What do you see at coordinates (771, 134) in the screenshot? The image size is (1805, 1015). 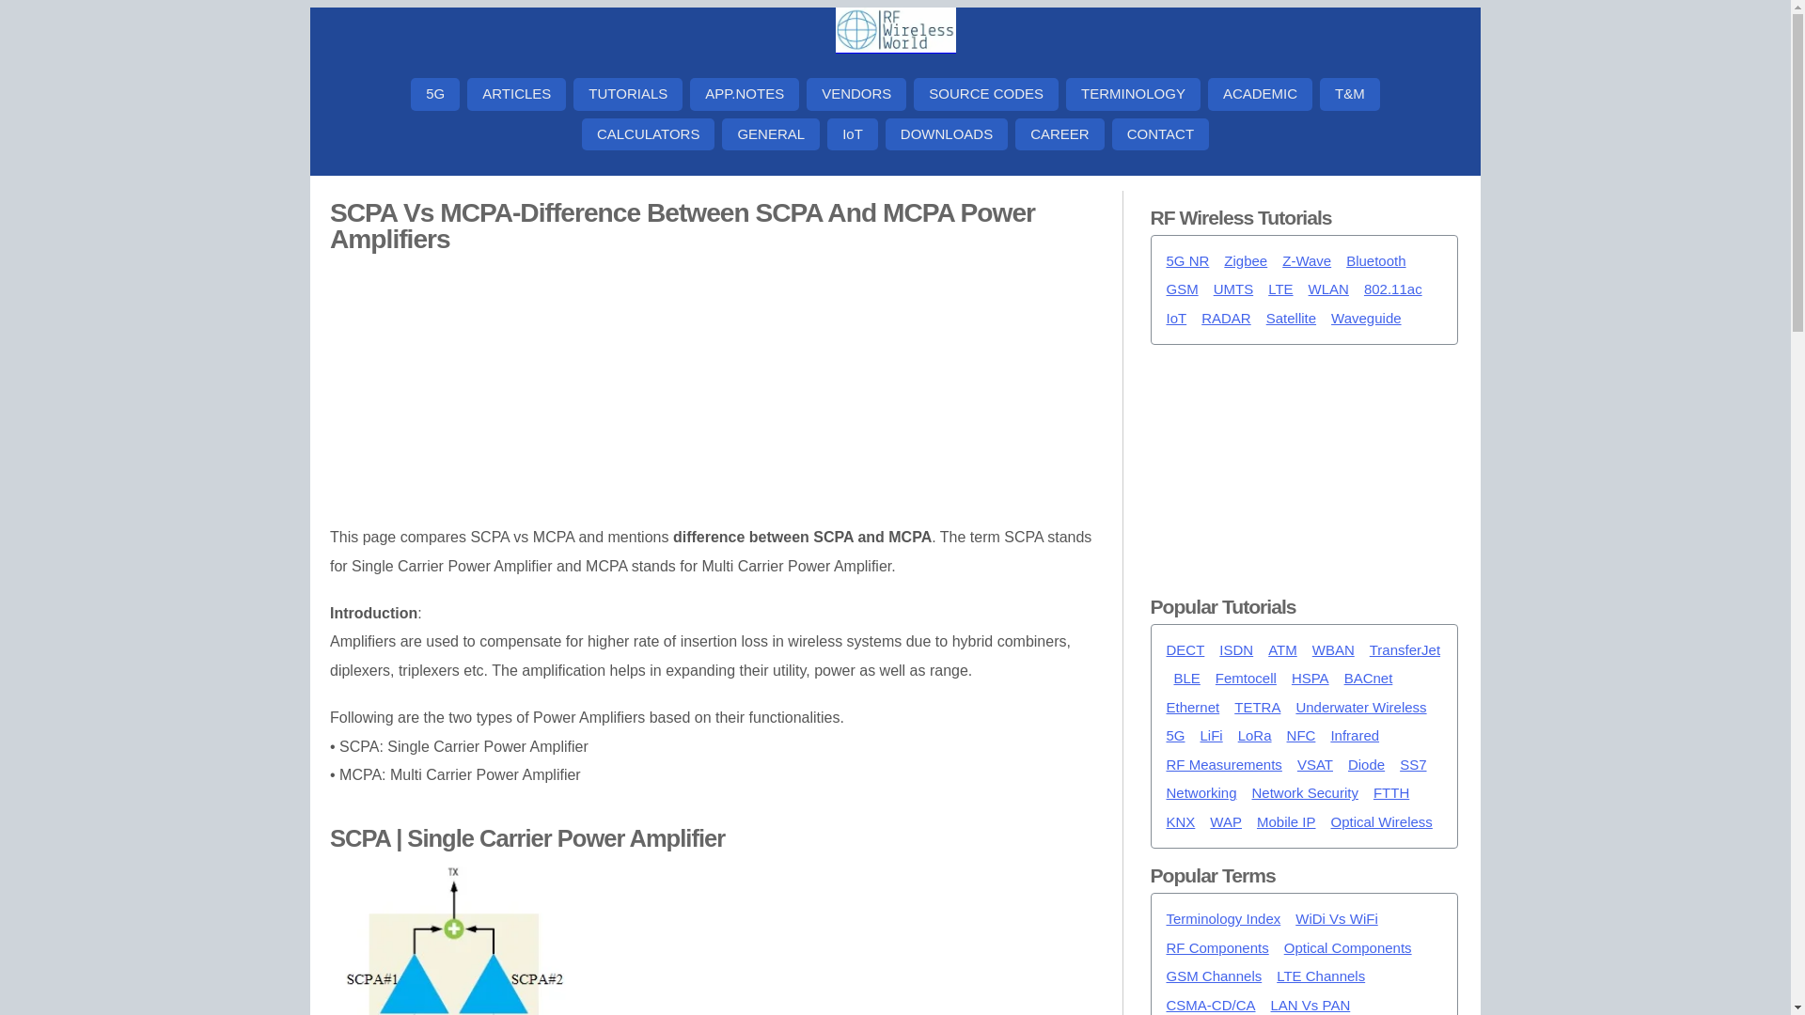 I see `GENERAL` at bounding box center [771, 134].